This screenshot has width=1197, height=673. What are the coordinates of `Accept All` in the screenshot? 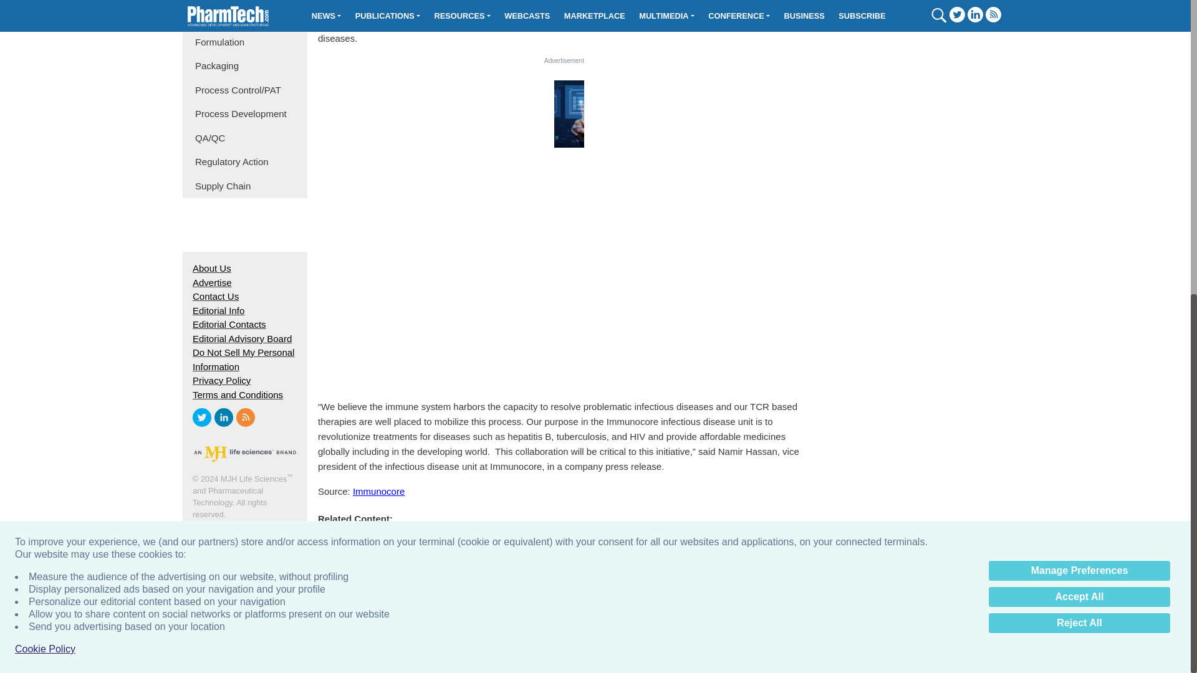 It's located at (1079, 75).